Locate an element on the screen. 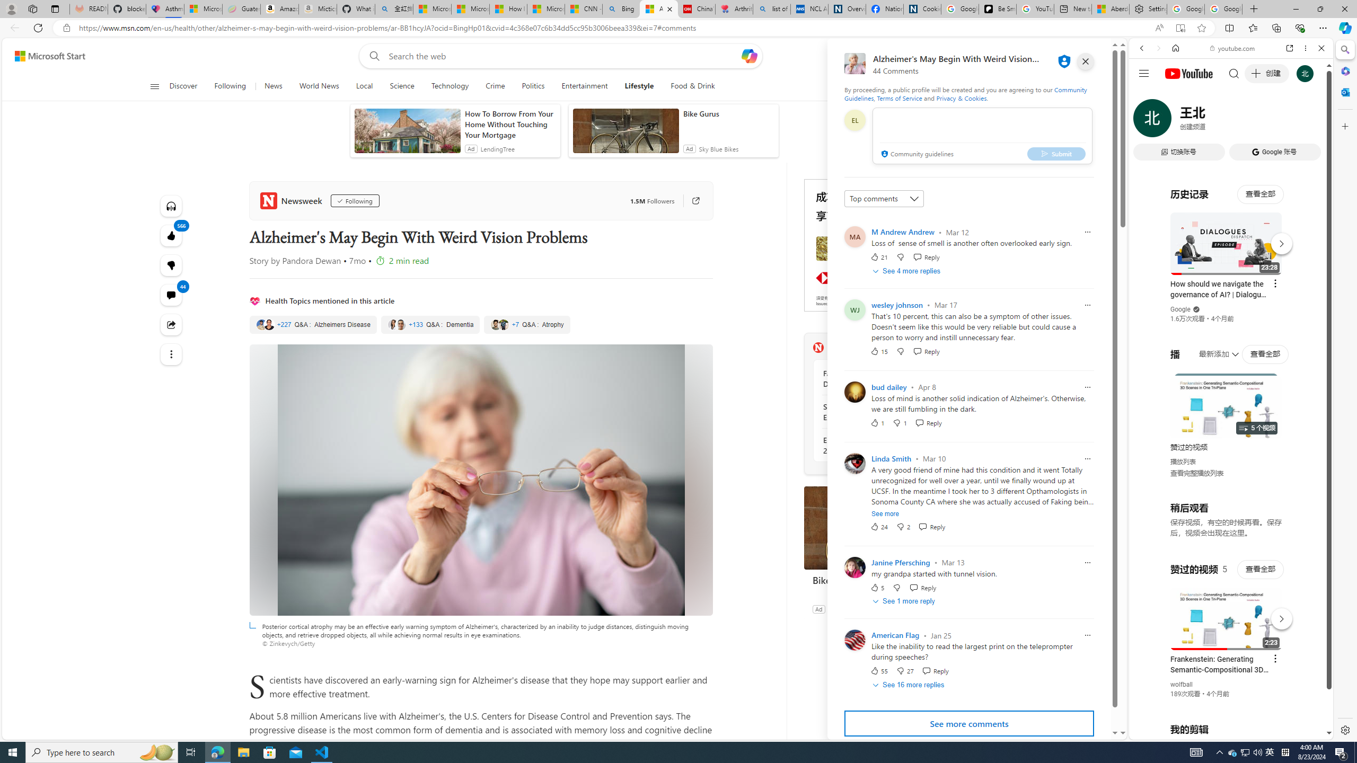 The image size is (1357, 763). Google is located at coordinates (1180, 309).